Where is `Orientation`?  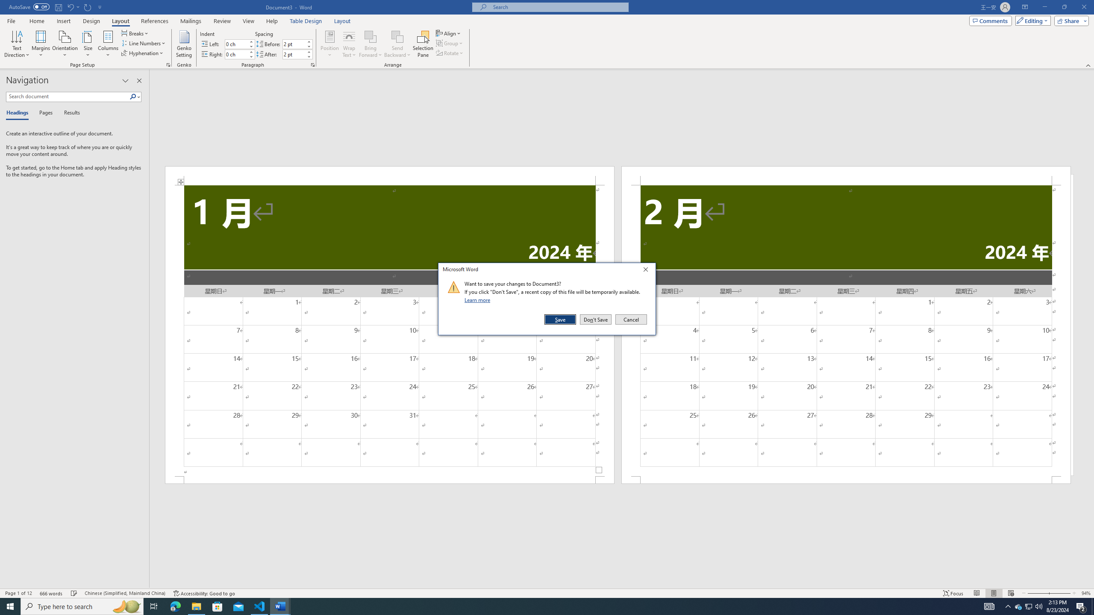 Orientation is located at coordinates (65, 44).